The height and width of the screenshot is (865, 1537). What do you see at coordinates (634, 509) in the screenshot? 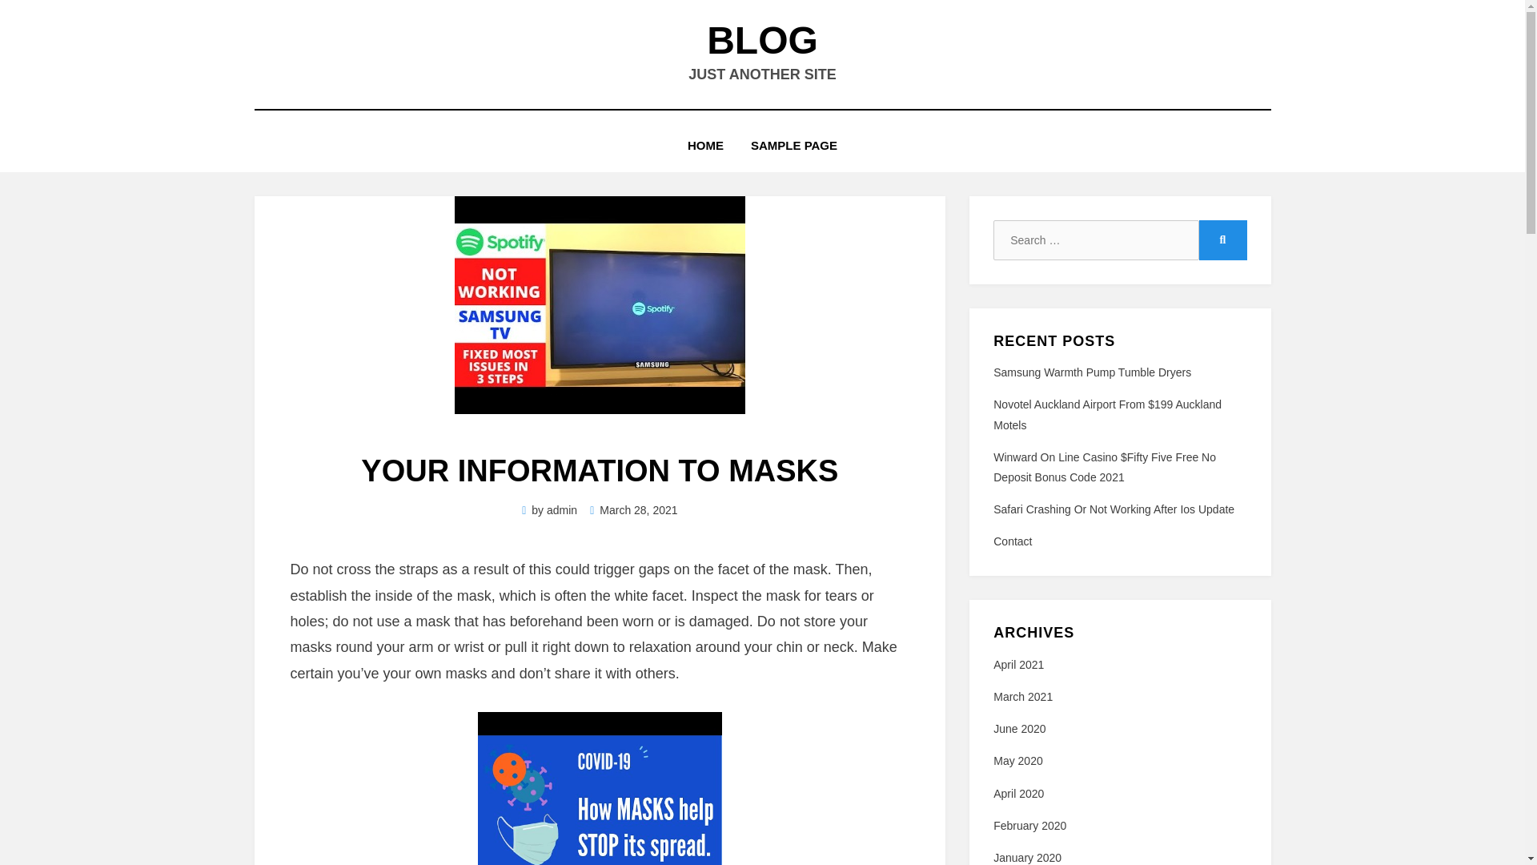
I see `March 28, 2021` at bounding box center [634, 509].